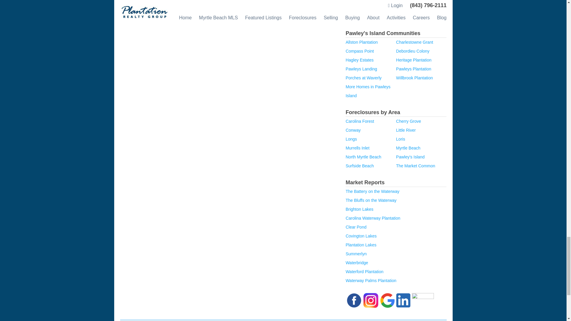 The height and width of the screenshot is (321, 571). I want to click on Plantation Realty Group Linkedin, so click(403, 300).